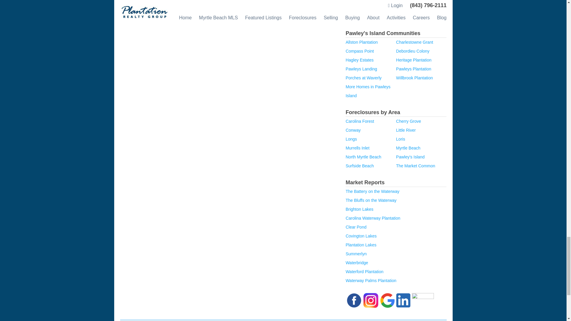 The height and width of the screenshot is (321, 571). I want to click on Plantation Realty Group Linkedin, so click(403, 300).